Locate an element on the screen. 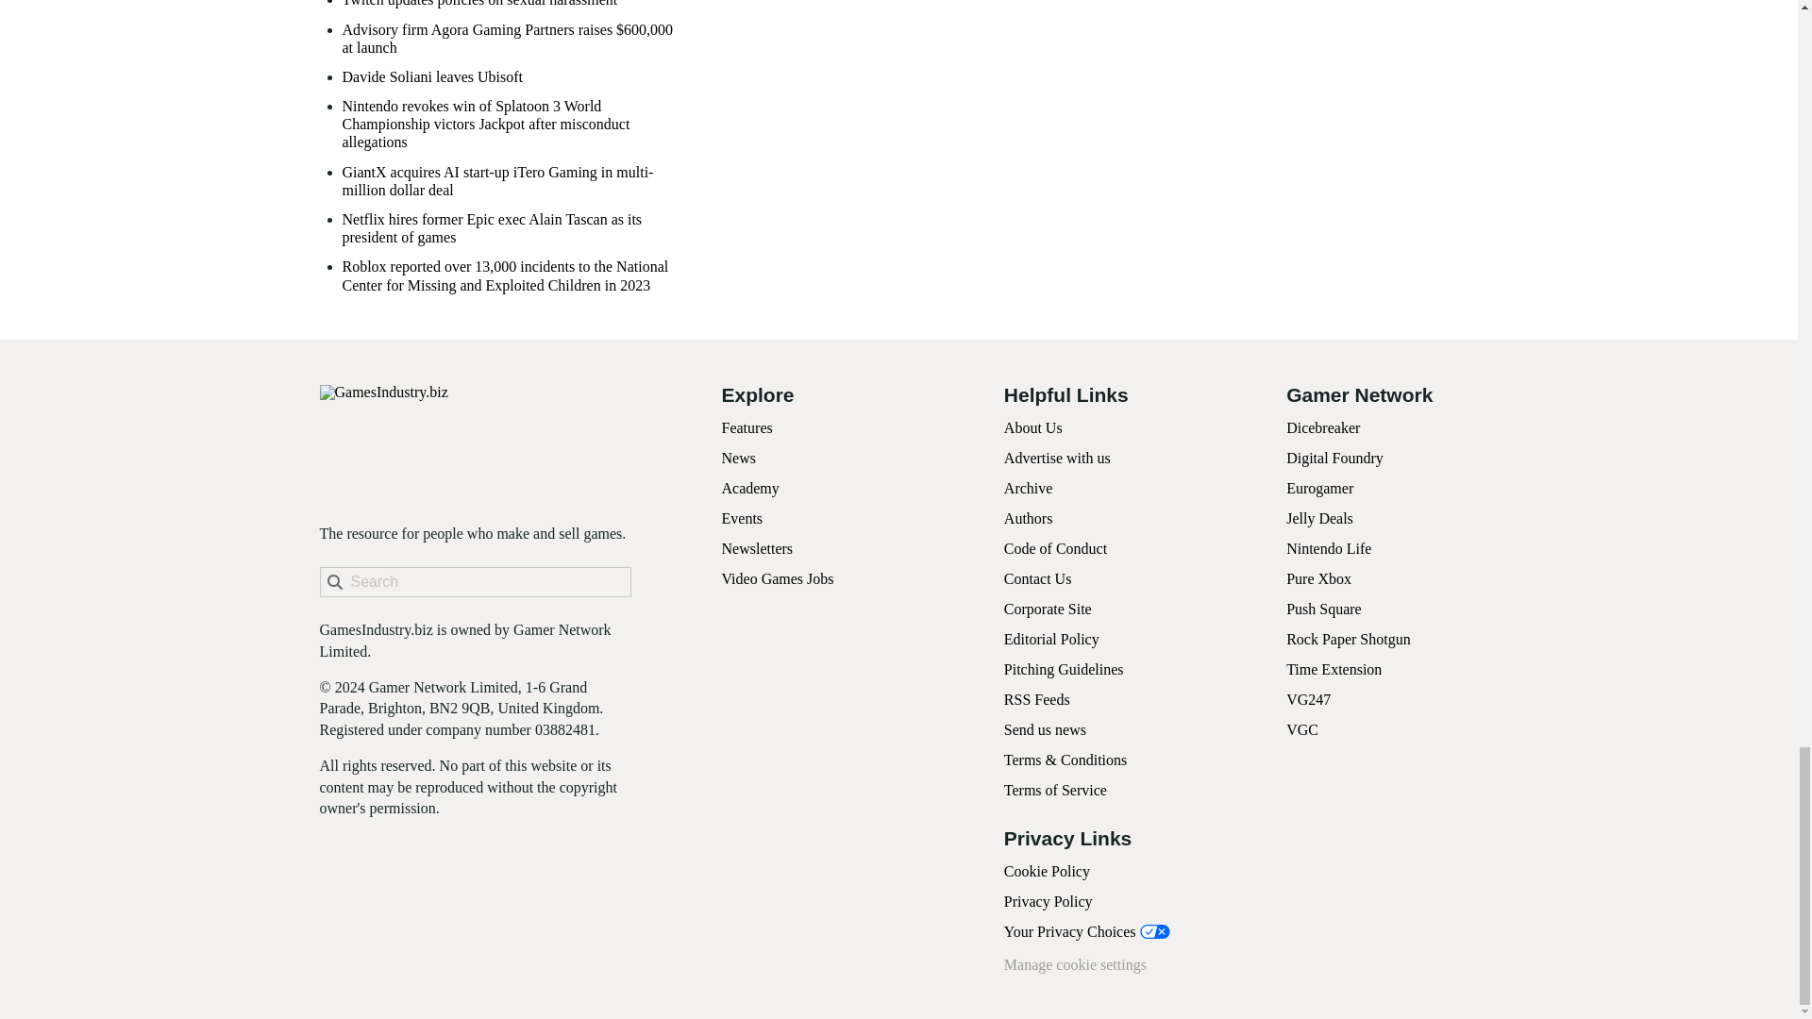  Advertise with us is located at coordinates (1057, 458).